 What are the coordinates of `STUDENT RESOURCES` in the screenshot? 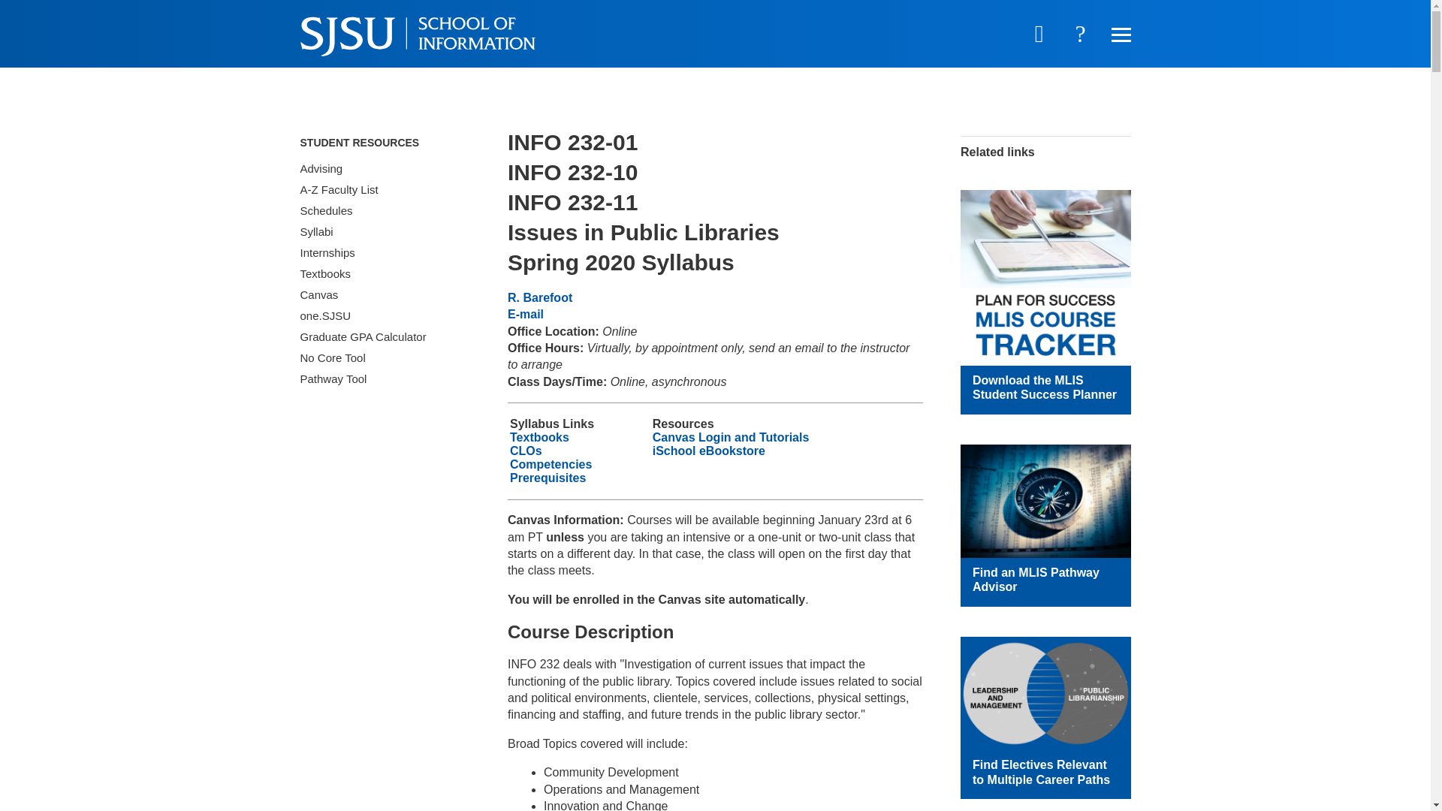 It's located at (385, 143).